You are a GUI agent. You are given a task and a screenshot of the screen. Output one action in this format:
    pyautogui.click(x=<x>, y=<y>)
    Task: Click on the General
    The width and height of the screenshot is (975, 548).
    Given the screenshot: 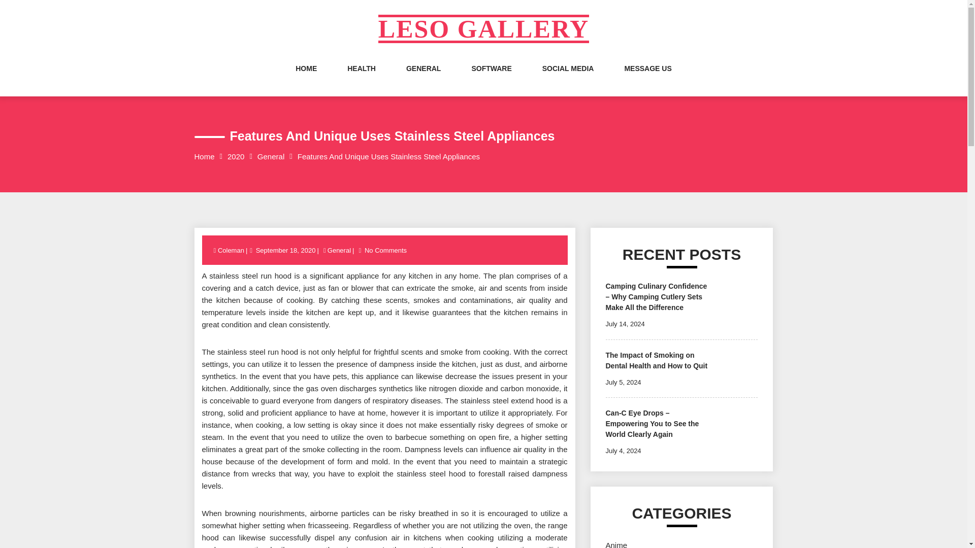 What is the action you would take?
    pyautogui.click(x=271, y=156)
    